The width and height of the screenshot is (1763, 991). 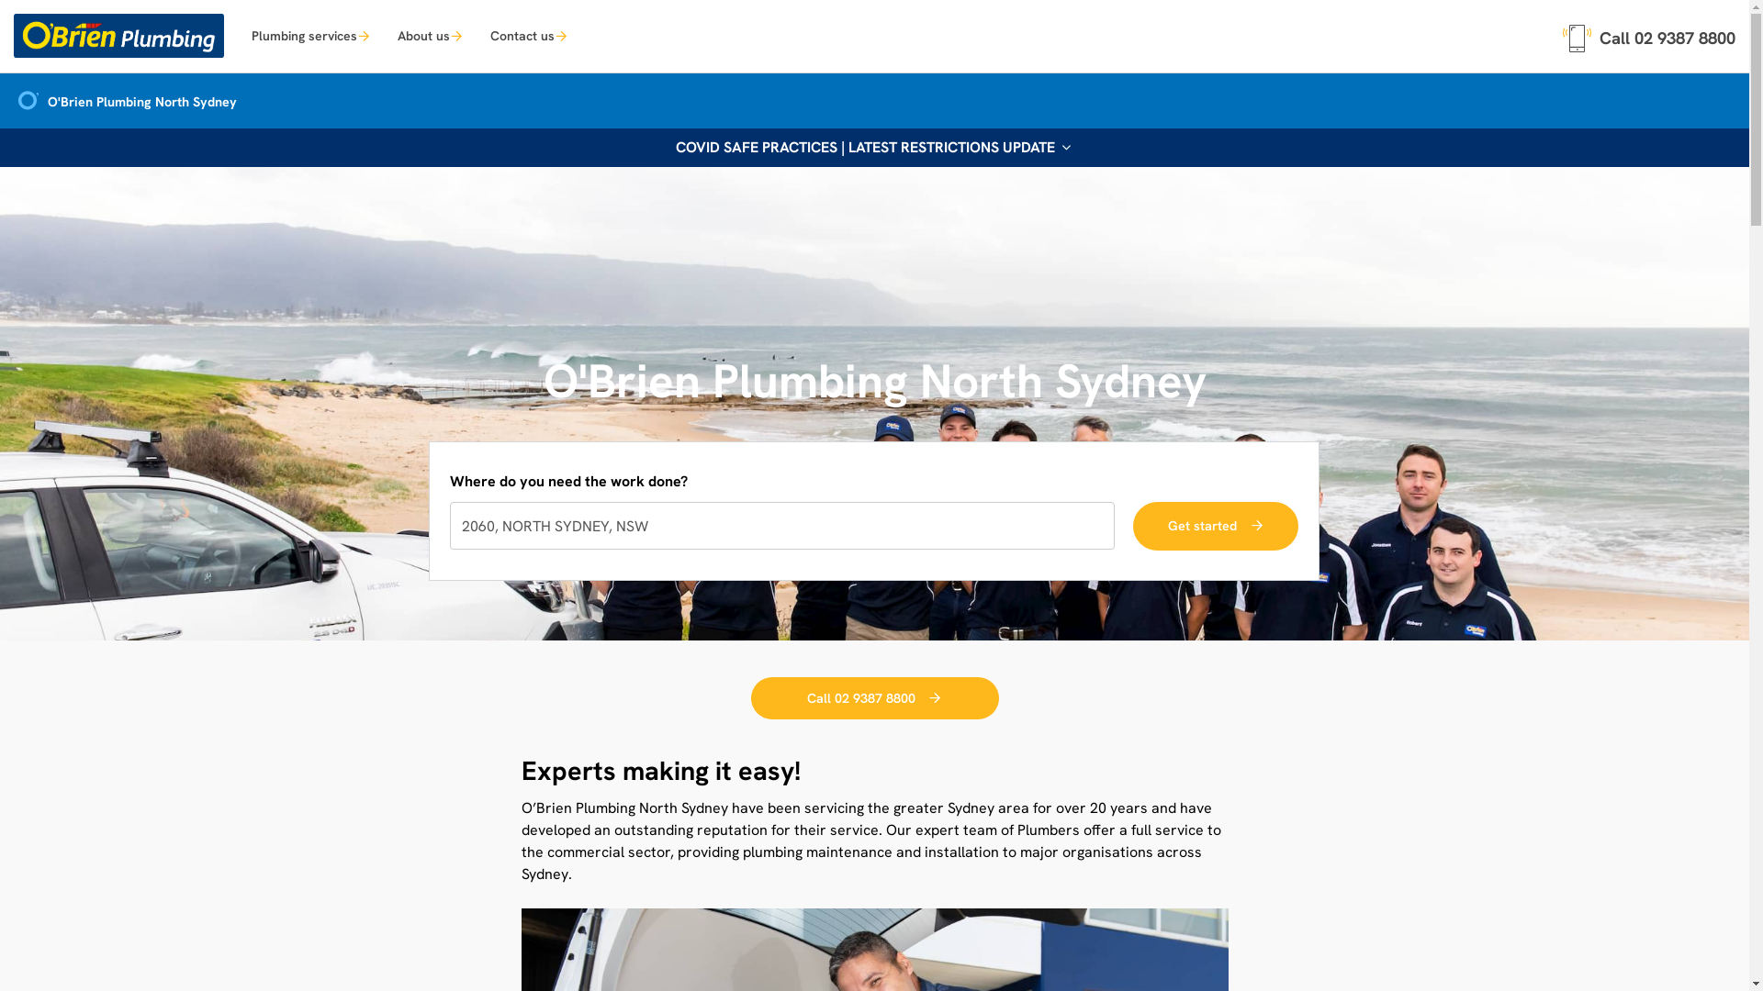 I want to click on Call 02 9387 8800, so click(x=875, y=699).